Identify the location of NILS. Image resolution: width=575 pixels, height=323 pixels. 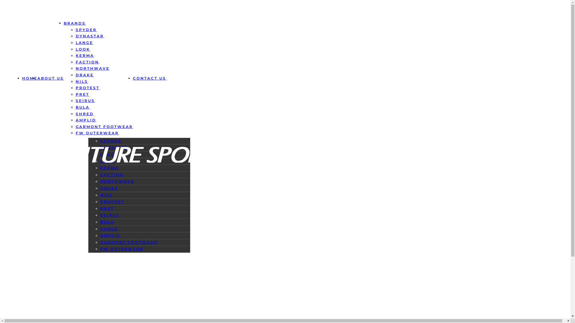
(82, 81).